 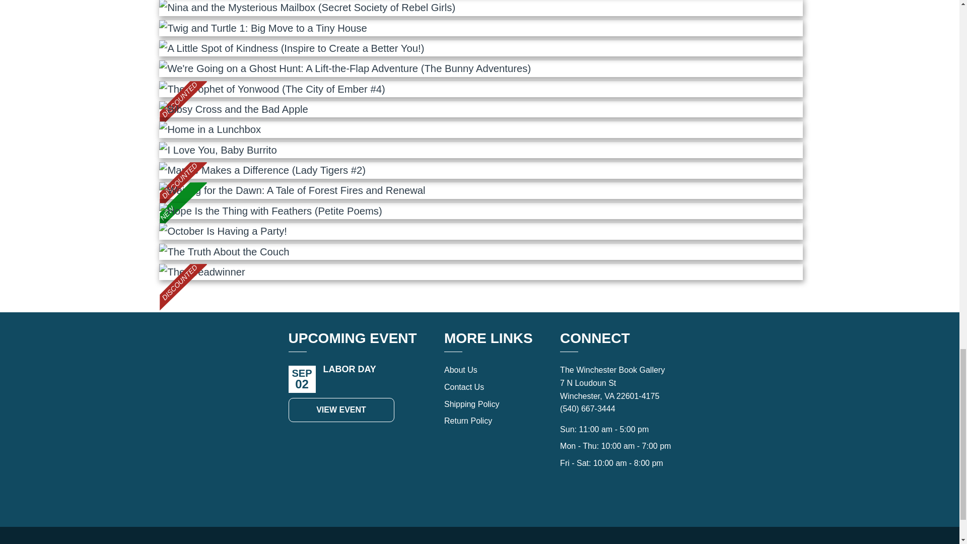 I want to click on DISCOUNTED, so click(x=480, y=89).